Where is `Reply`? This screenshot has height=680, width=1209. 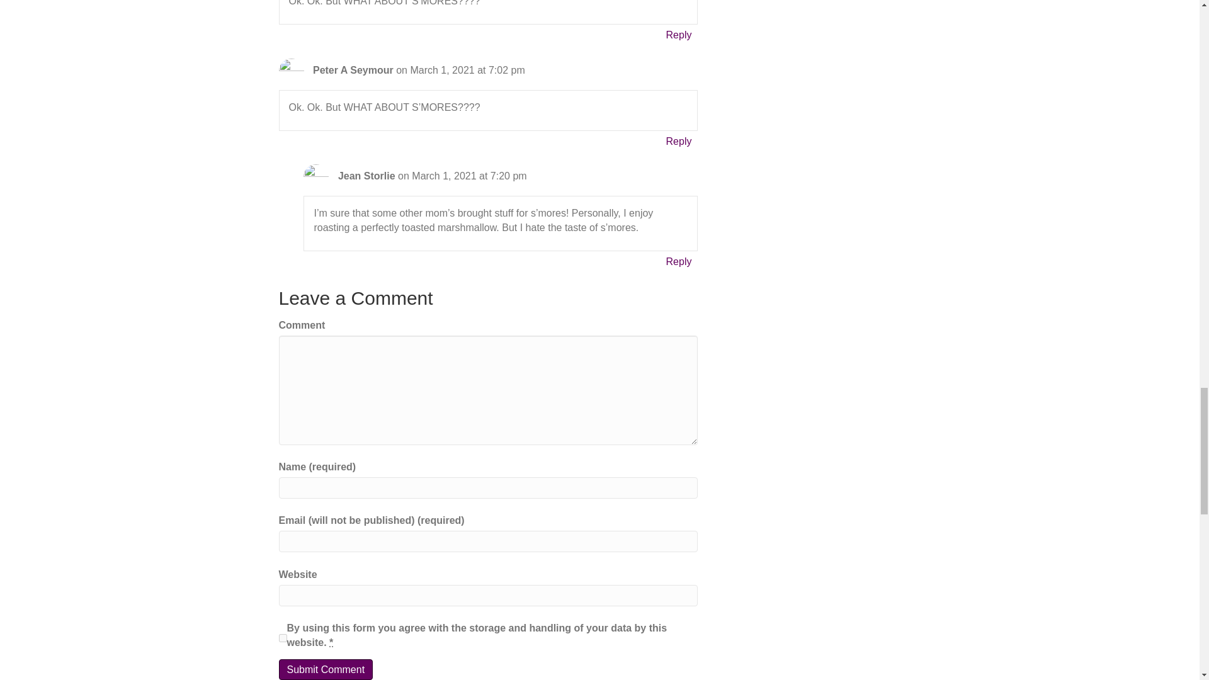 Reply is located at coordinates (679, 141).